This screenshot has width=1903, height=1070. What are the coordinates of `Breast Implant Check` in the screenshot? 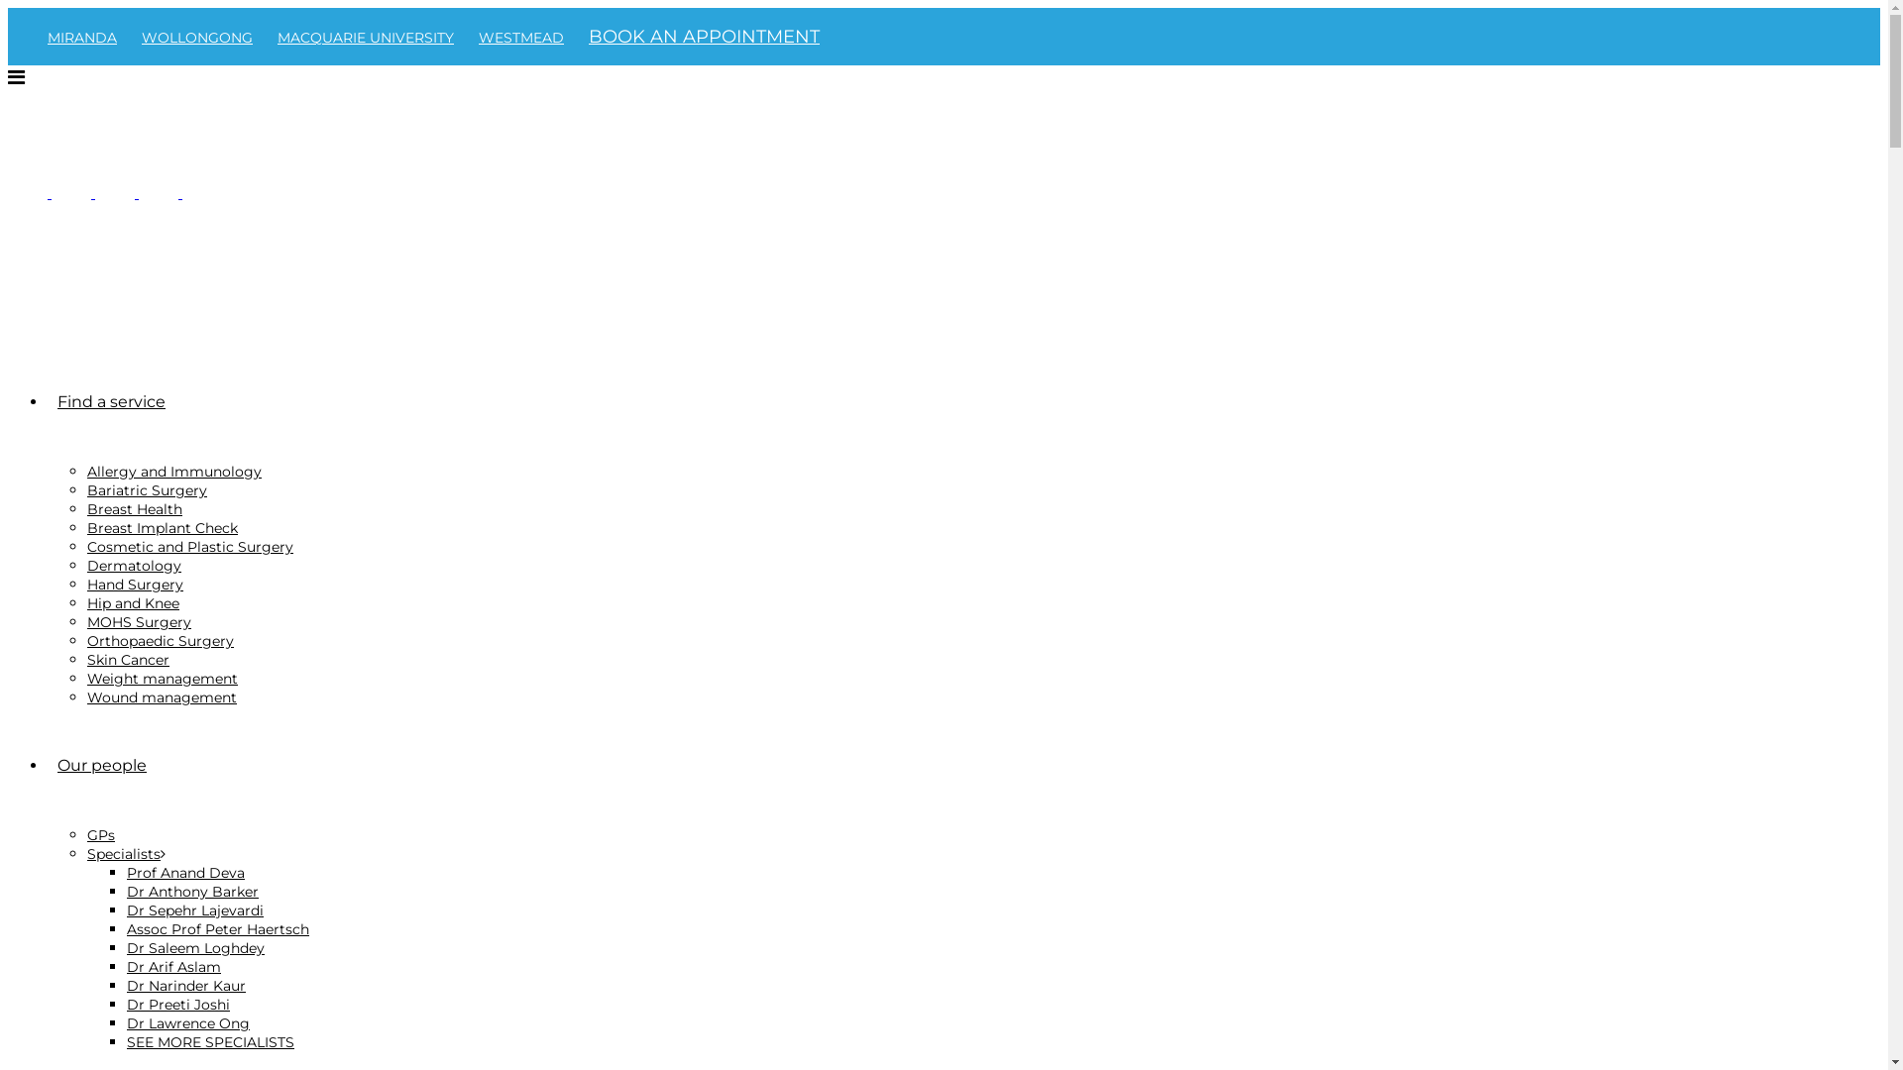 It's located at (163, 528).